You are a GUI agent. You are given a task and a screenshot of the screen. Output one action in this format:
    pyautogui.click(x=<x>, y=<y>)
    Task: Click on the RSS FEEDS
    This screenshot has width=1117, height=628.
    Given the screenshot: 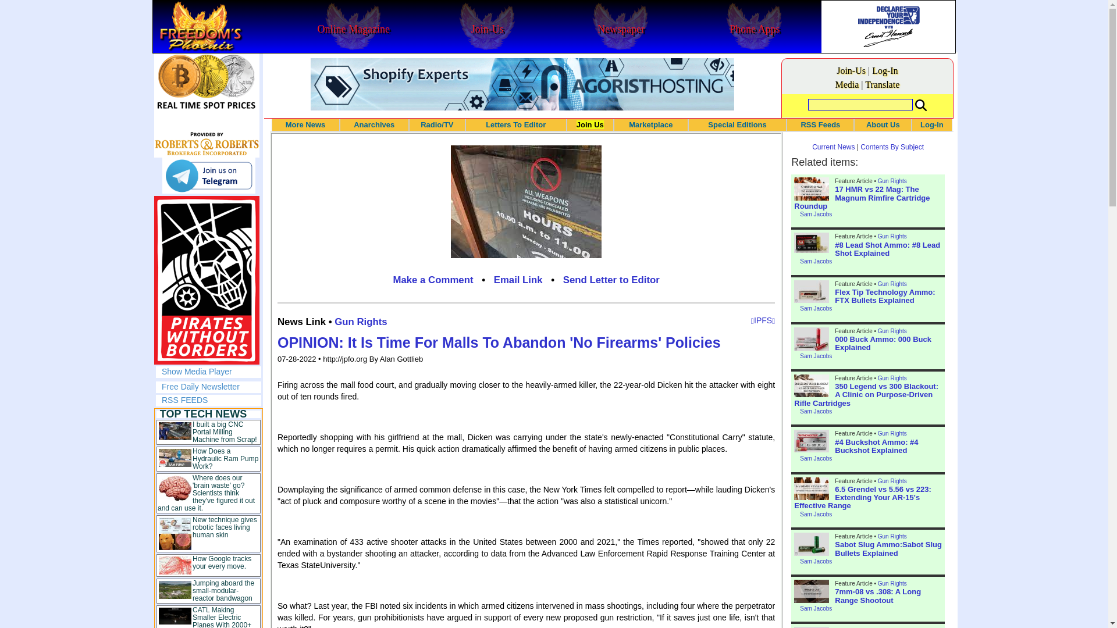 What is the action you would take?
    pyautogui.click(x=185, y=400)
    